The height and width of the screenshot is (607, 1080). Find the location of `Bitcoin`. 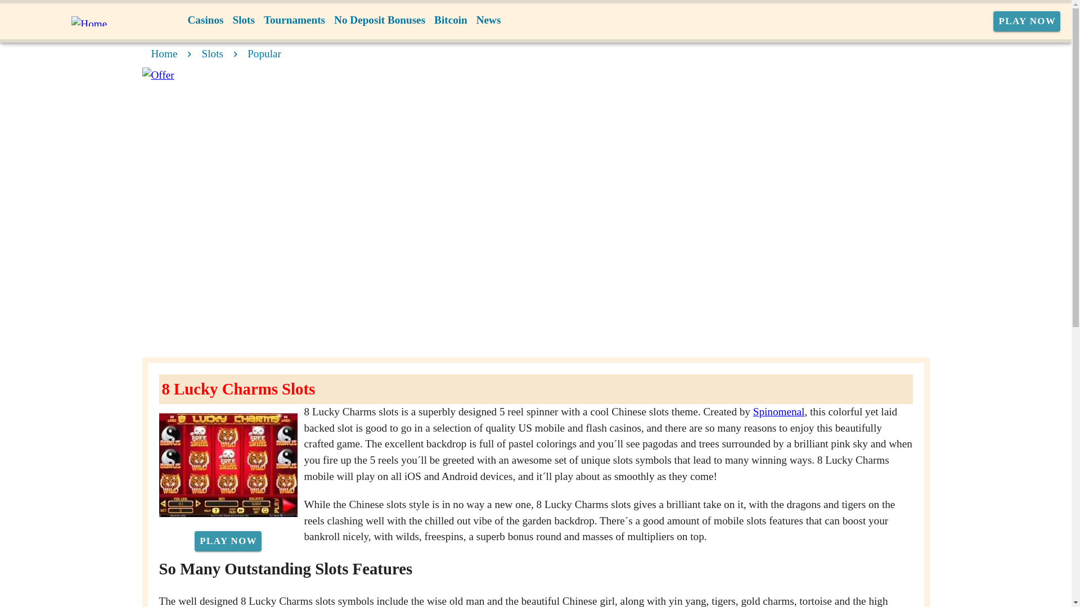

Bitcoin is located at coordinates (451, 20).